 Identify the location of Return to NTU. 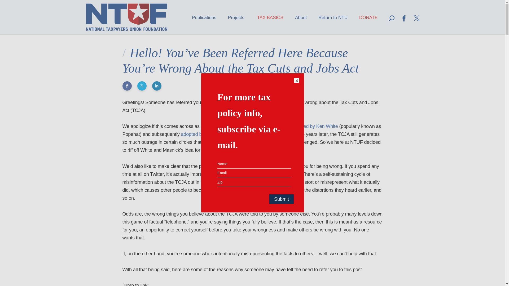
(333, 17).